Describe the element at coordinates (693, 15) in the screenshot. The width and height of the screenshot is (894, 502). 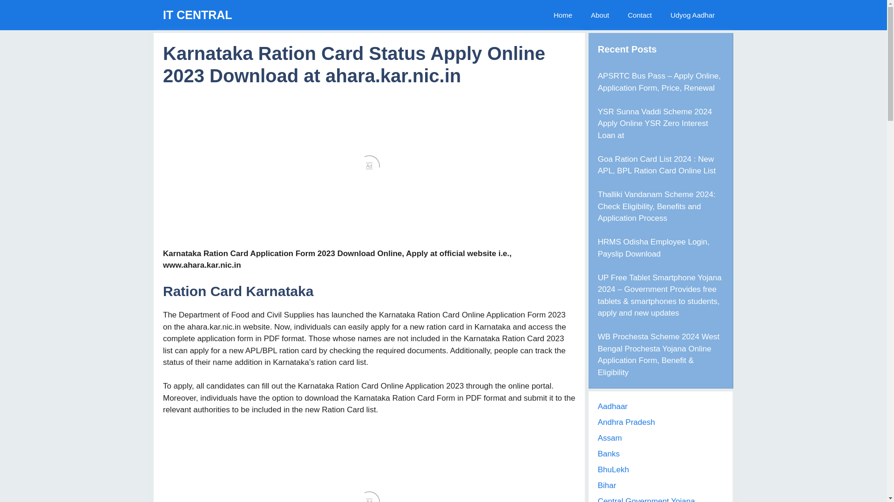
I see `Udyog Aadhar` at that location.